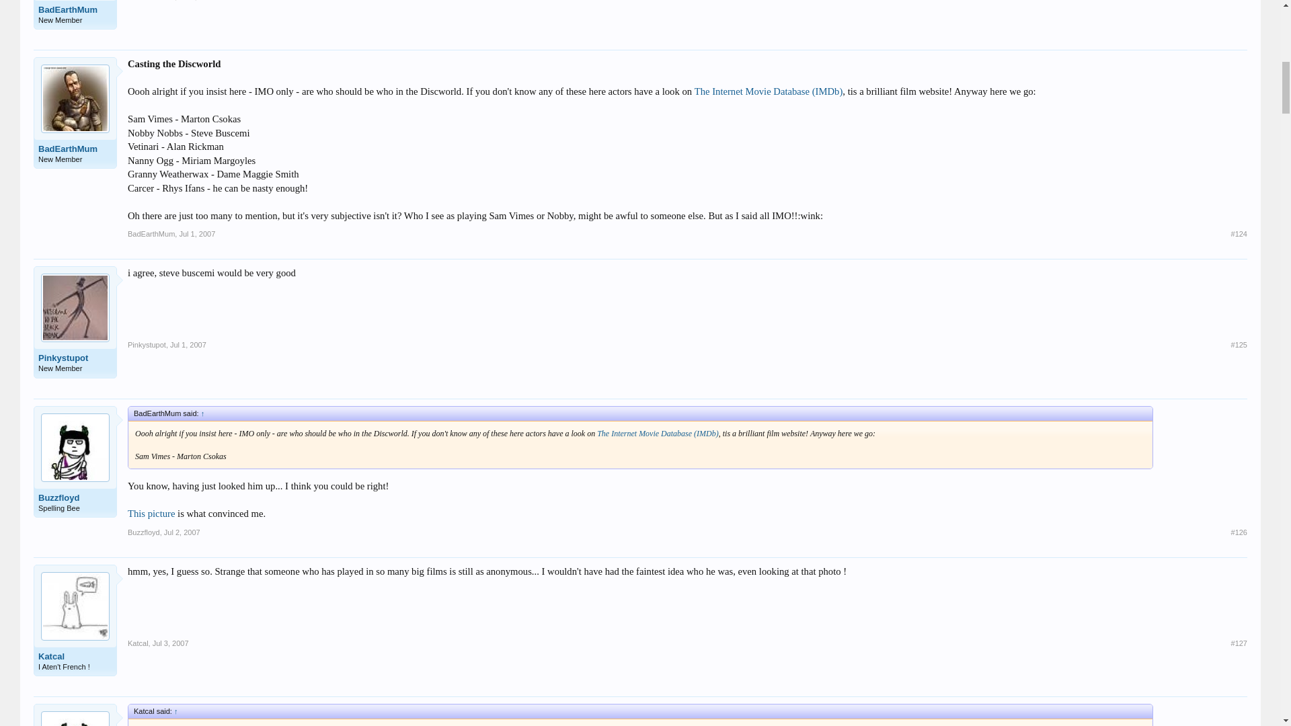 This screenshot has width=1291, height=726. I want to click on BadEarthMum, so click(151, 234).